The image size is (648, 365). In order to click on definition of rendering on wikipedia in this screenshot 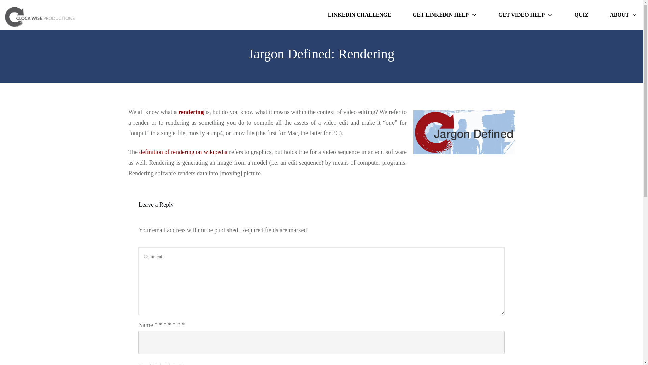, I will do `click(184, 152)`.